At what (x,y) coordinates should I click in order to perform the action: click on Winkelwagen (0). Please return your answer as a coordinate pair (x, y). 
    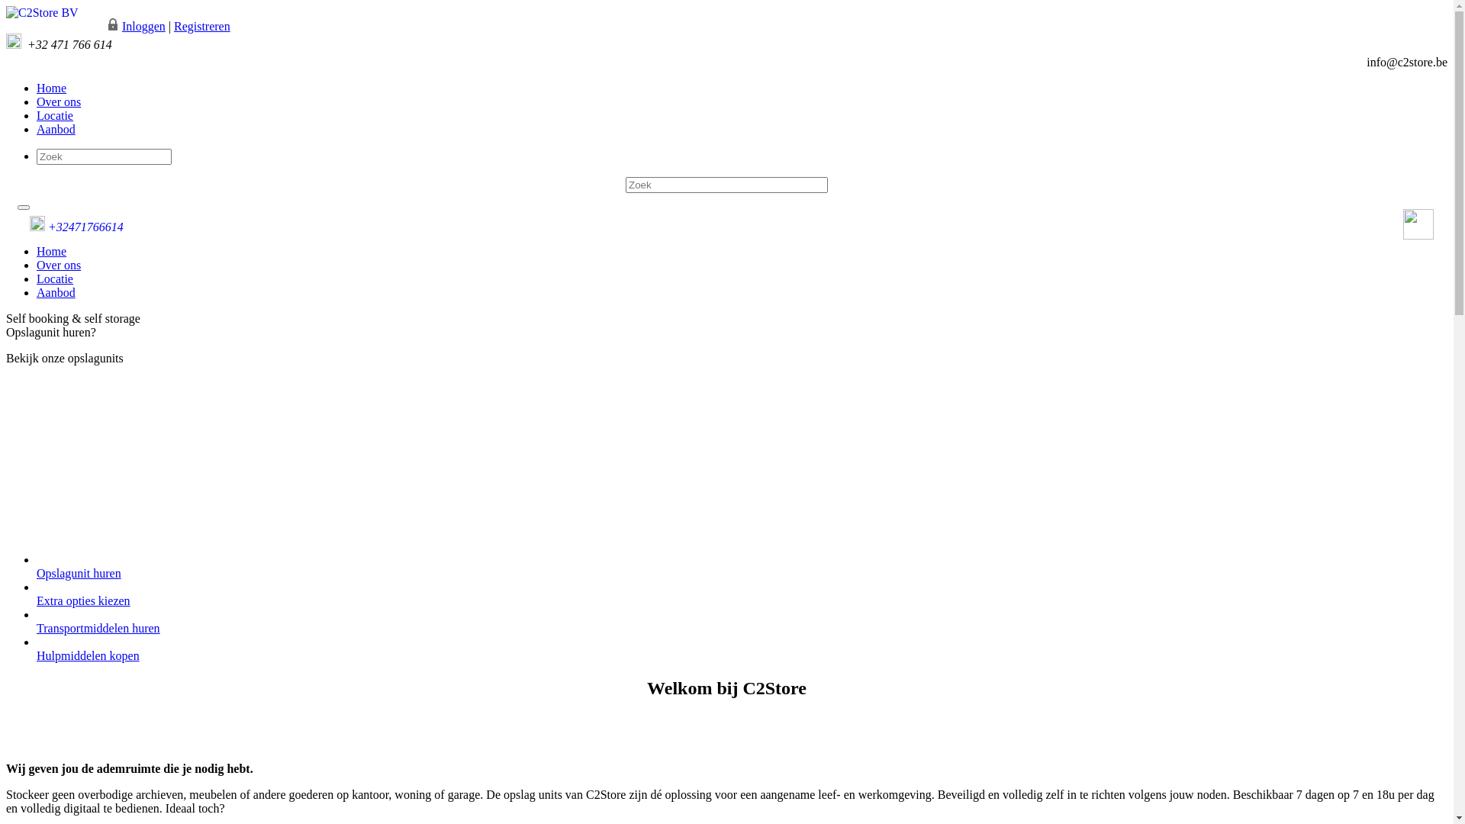
    Looking at the image, I should click on (49, 26).